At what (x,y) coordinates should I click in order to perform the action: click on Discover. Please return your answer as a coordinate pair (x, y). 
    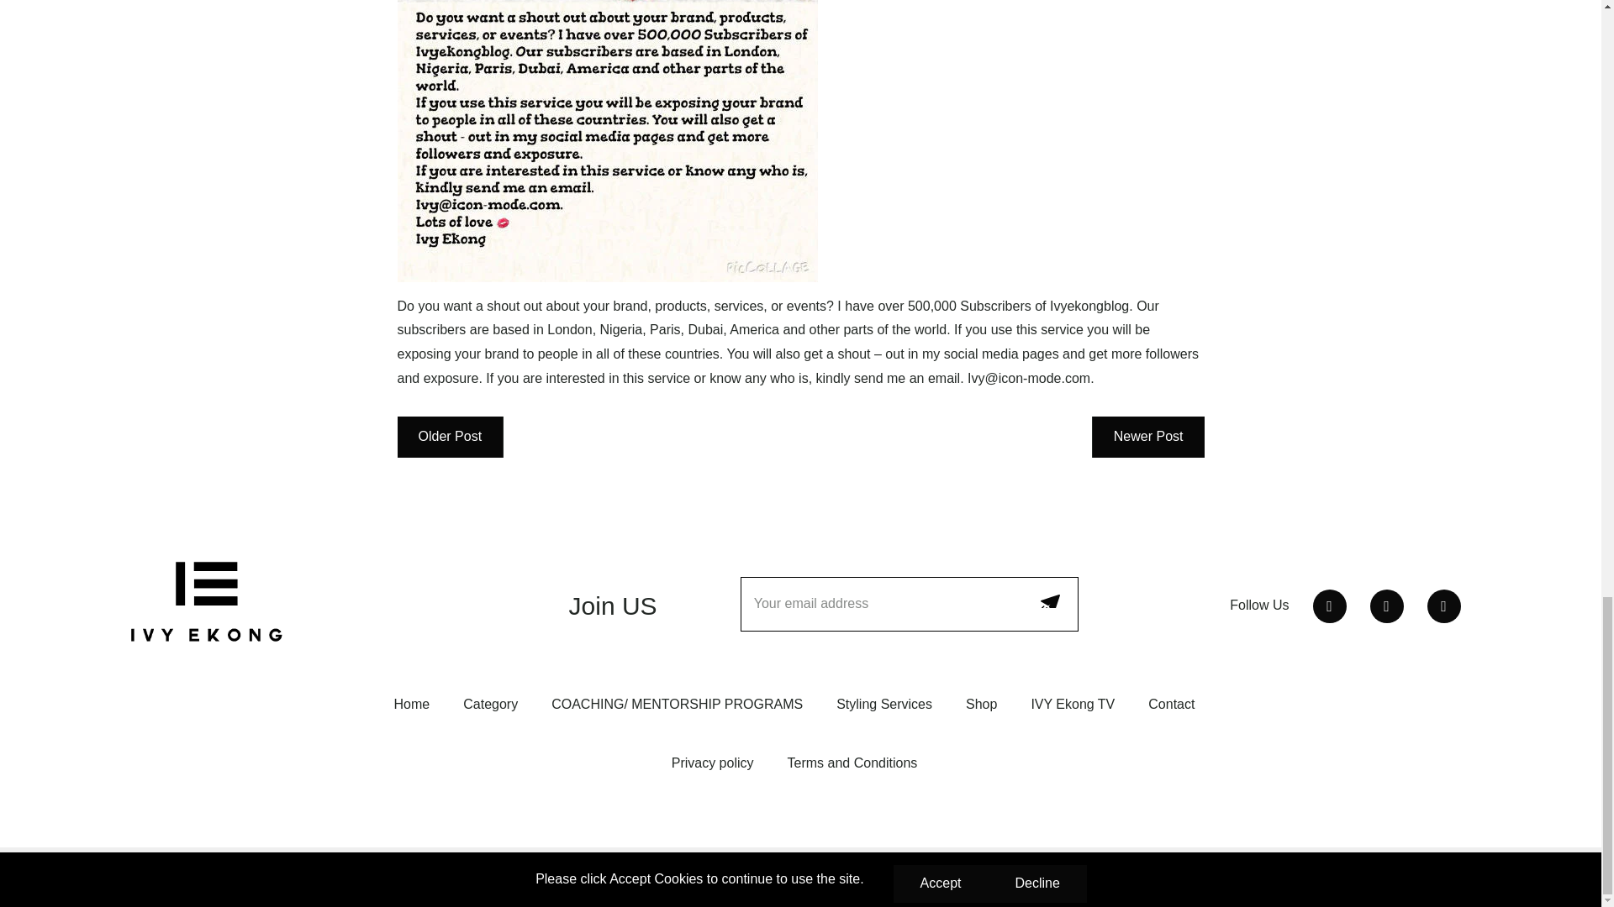
    Looking at the image, I should click on (1209, 877).